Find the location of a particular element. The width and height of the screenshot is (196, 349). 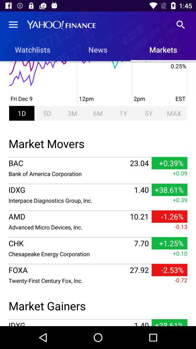

choose the item to the right of bac is located at coordinates (139, 163).